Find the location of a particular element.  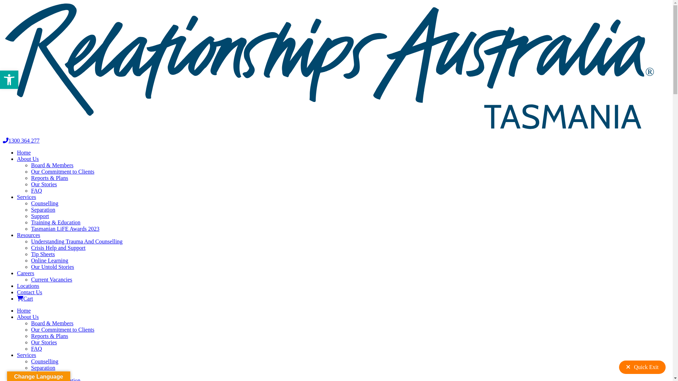

Contact Us is located at coordinates (30, 292).